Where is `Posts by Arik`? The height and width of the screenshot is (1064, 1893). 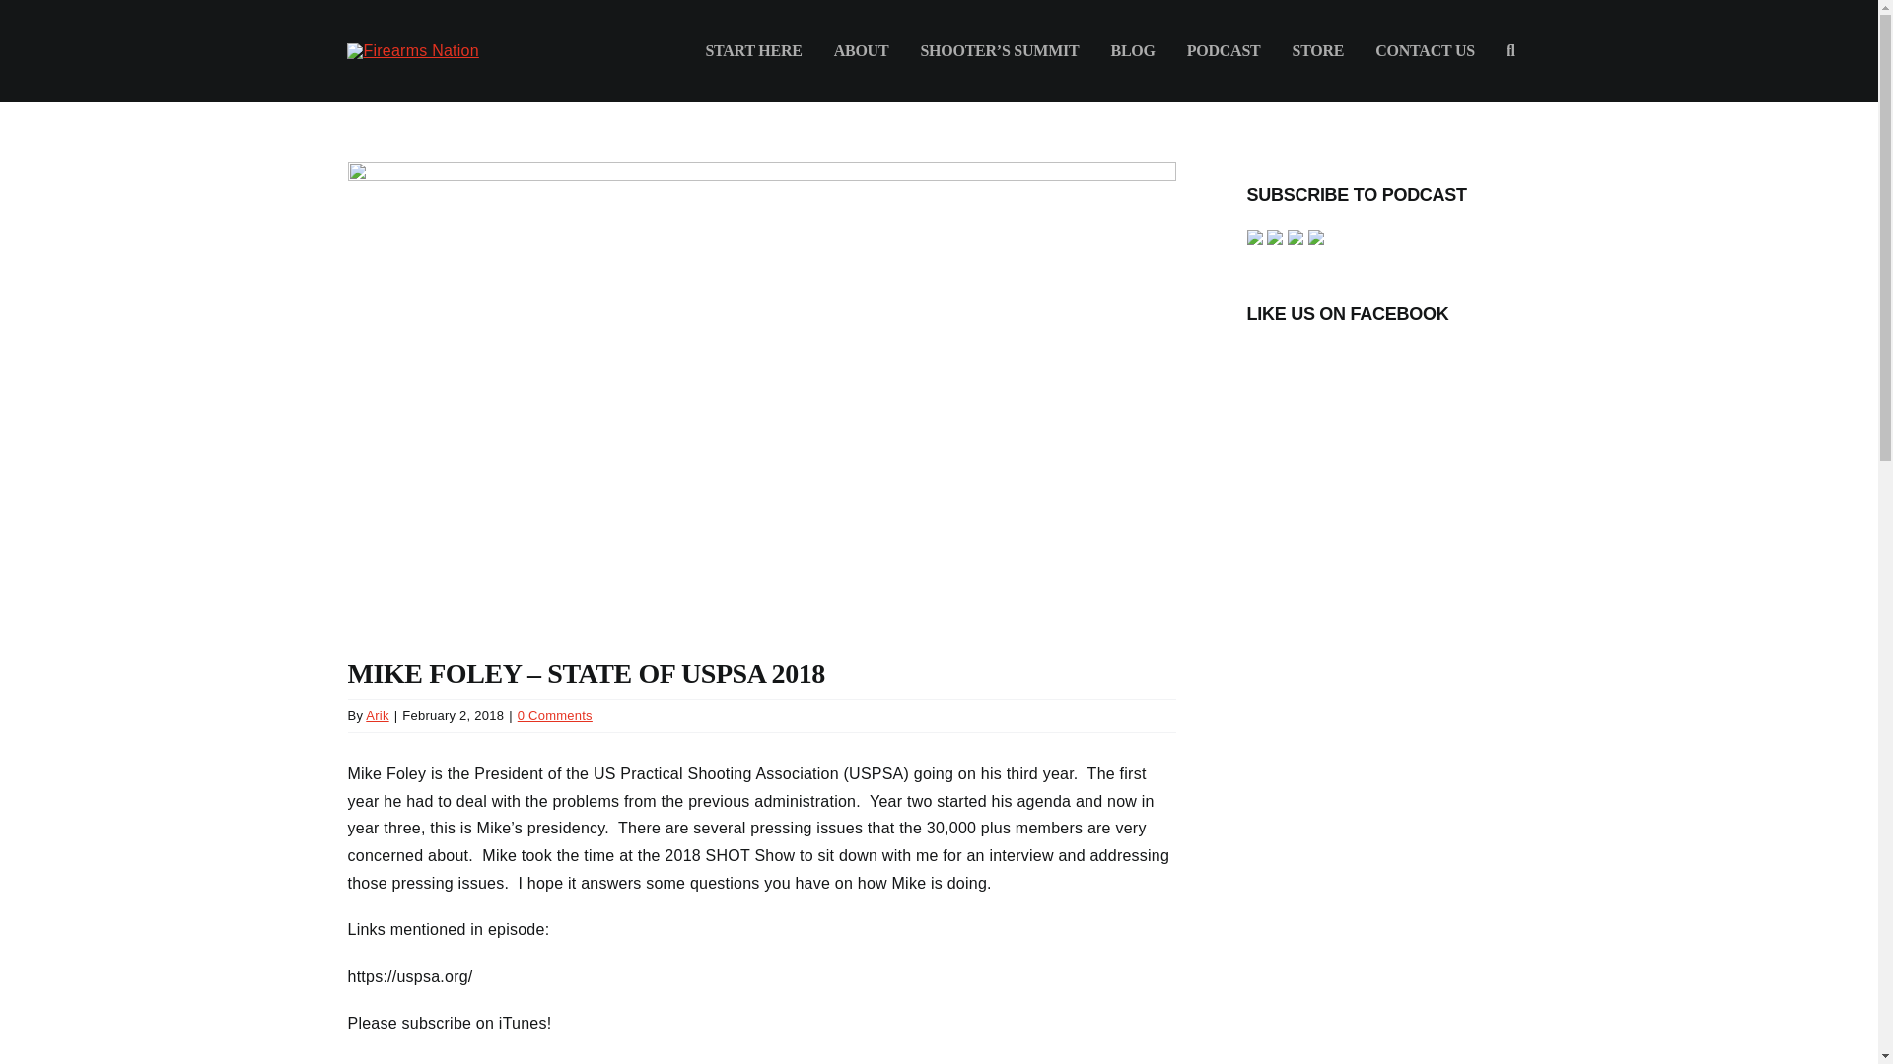 Posts by Arik is located at coordinates (377, 715).